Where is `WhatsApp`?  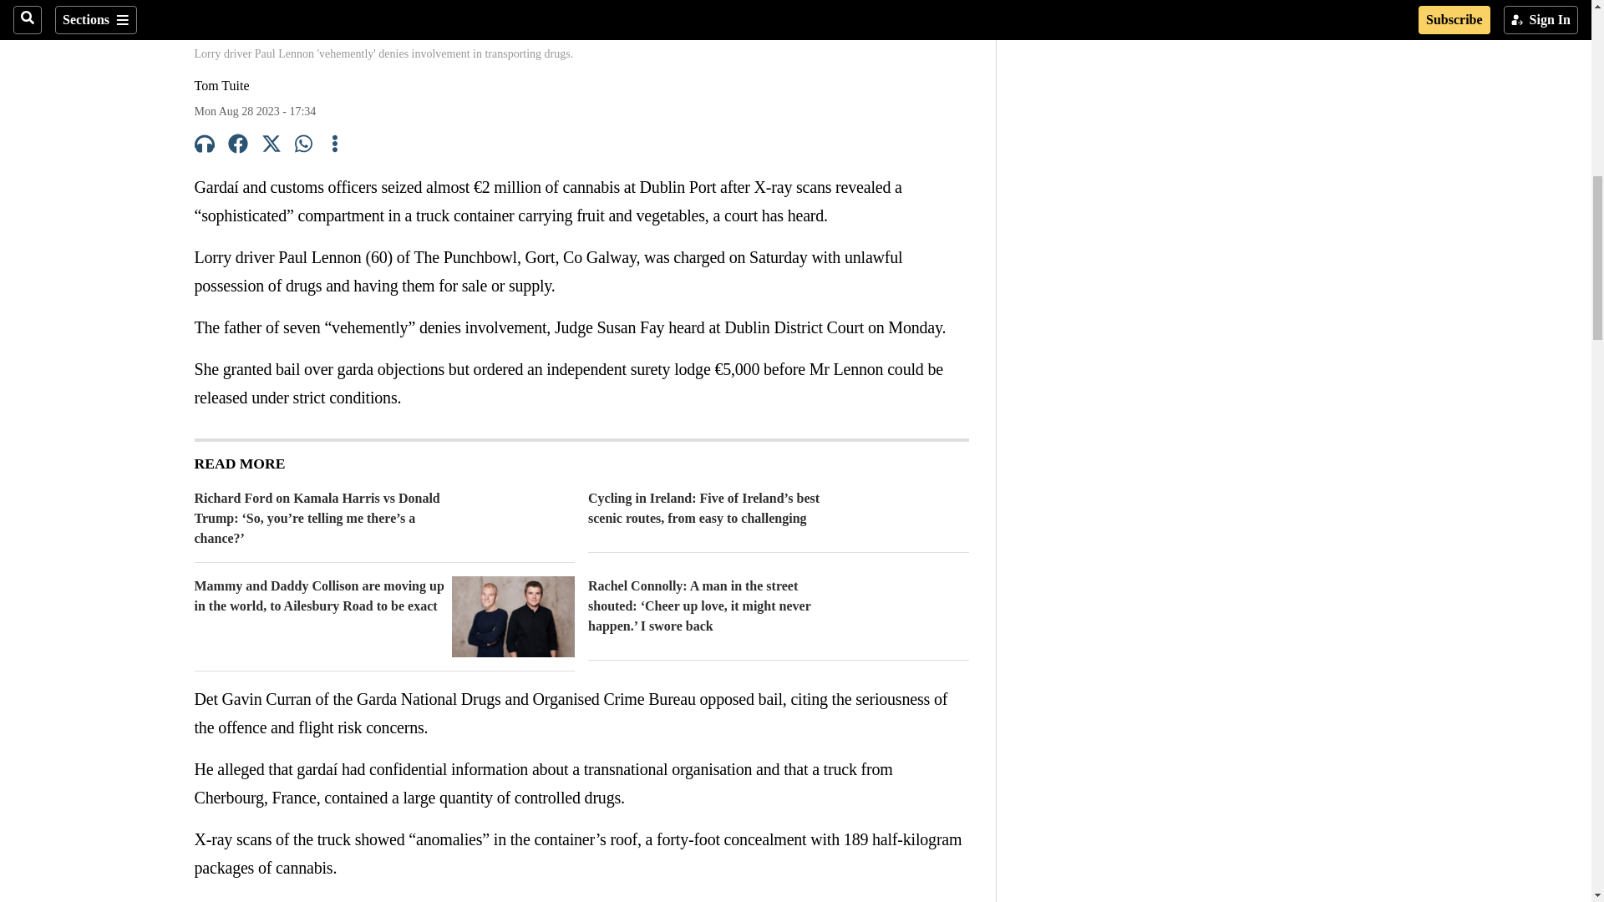 WhatsApp is located at coordinates (304, 146).